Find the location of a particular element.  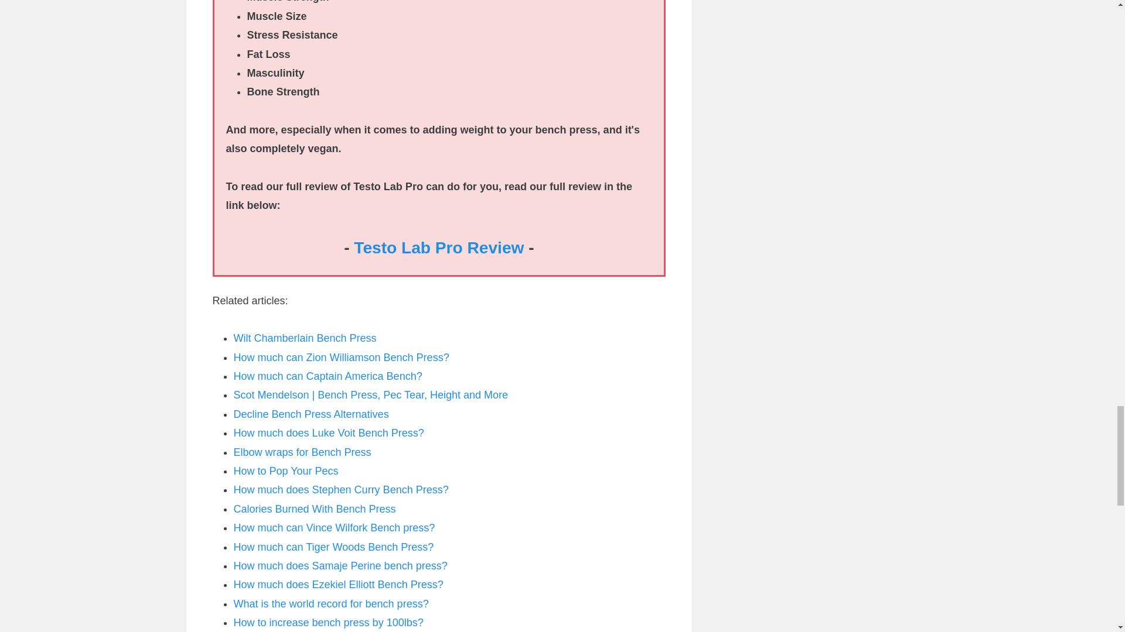

Calories Burned With Bench Press is located at coordinates (314, 509).